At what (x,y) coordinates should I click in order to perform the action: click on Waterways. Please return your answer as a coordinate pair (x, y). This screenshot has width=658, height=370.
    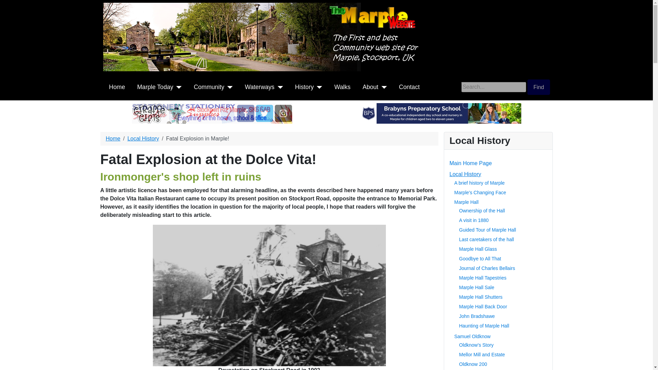
    Looking at the image, I should click on (259, 87).